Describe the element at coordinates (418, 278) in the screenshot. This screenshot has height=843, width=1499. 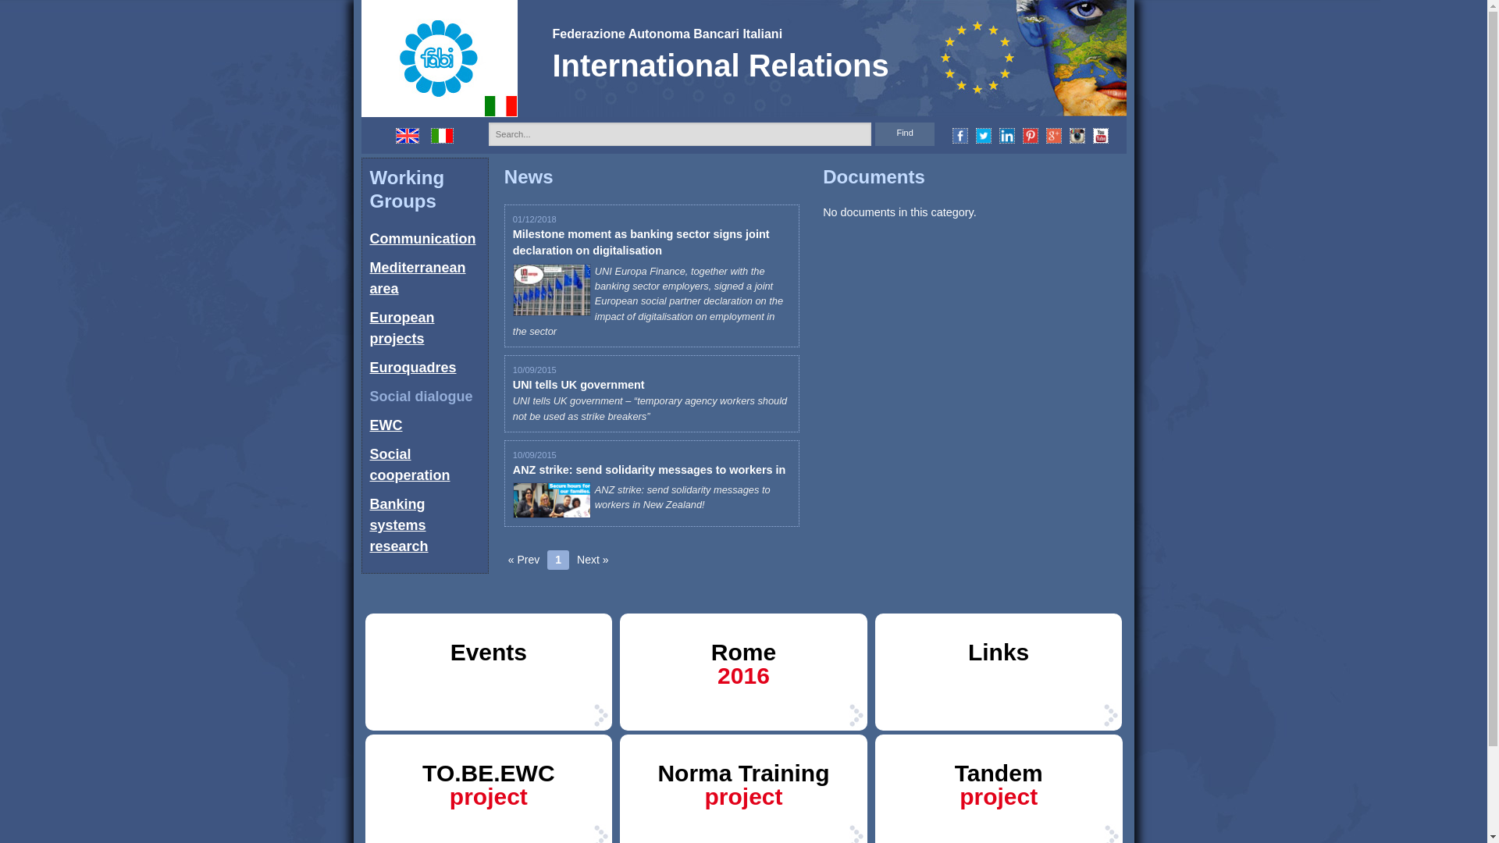
I see `Mediterranean area` at that location.